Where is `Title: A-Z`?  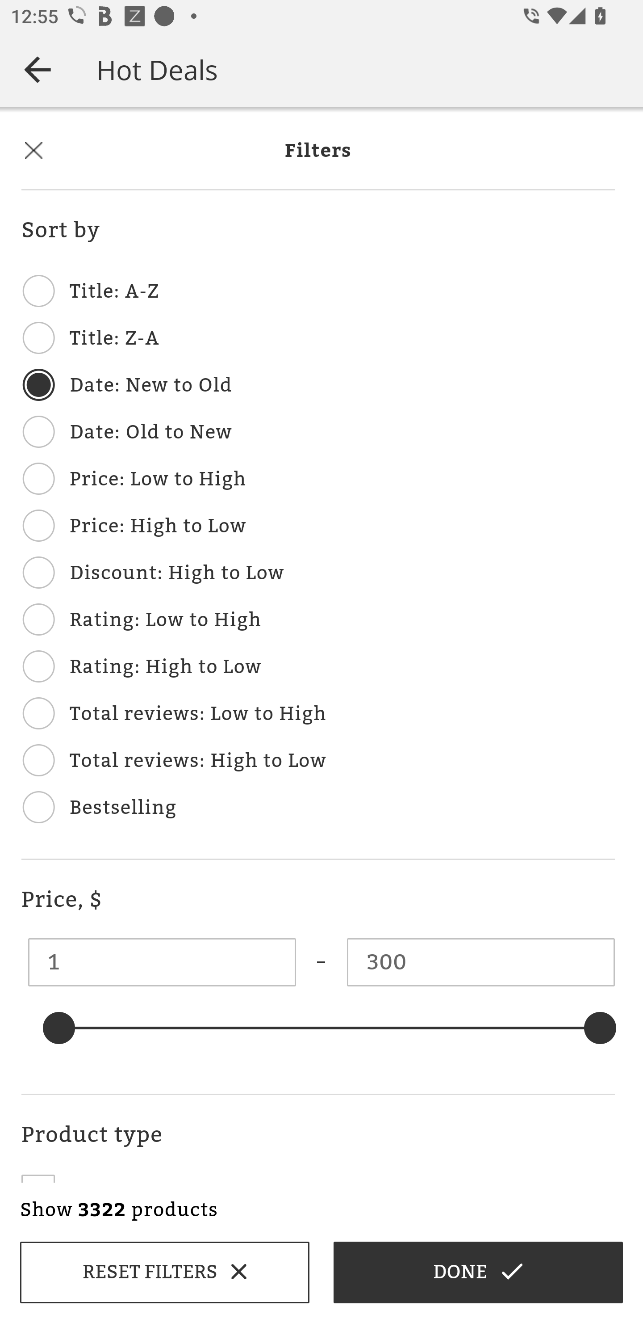
Title: A-Z is located at coordinates (318, 292).